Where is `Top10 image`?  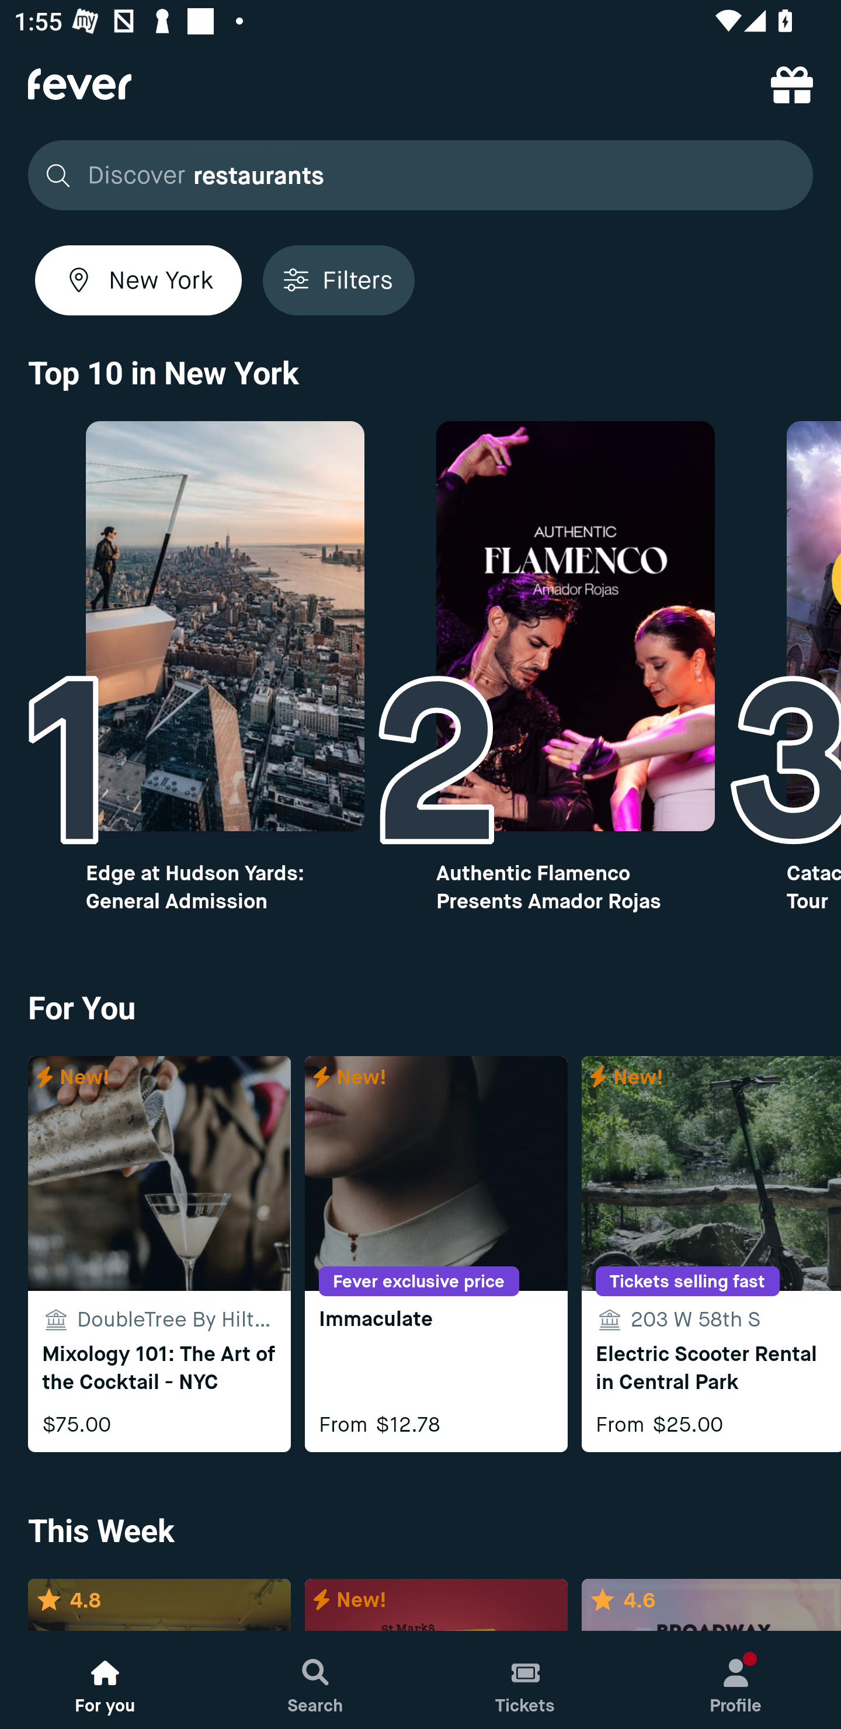 Top10 image is located at coordinates (576, 626).